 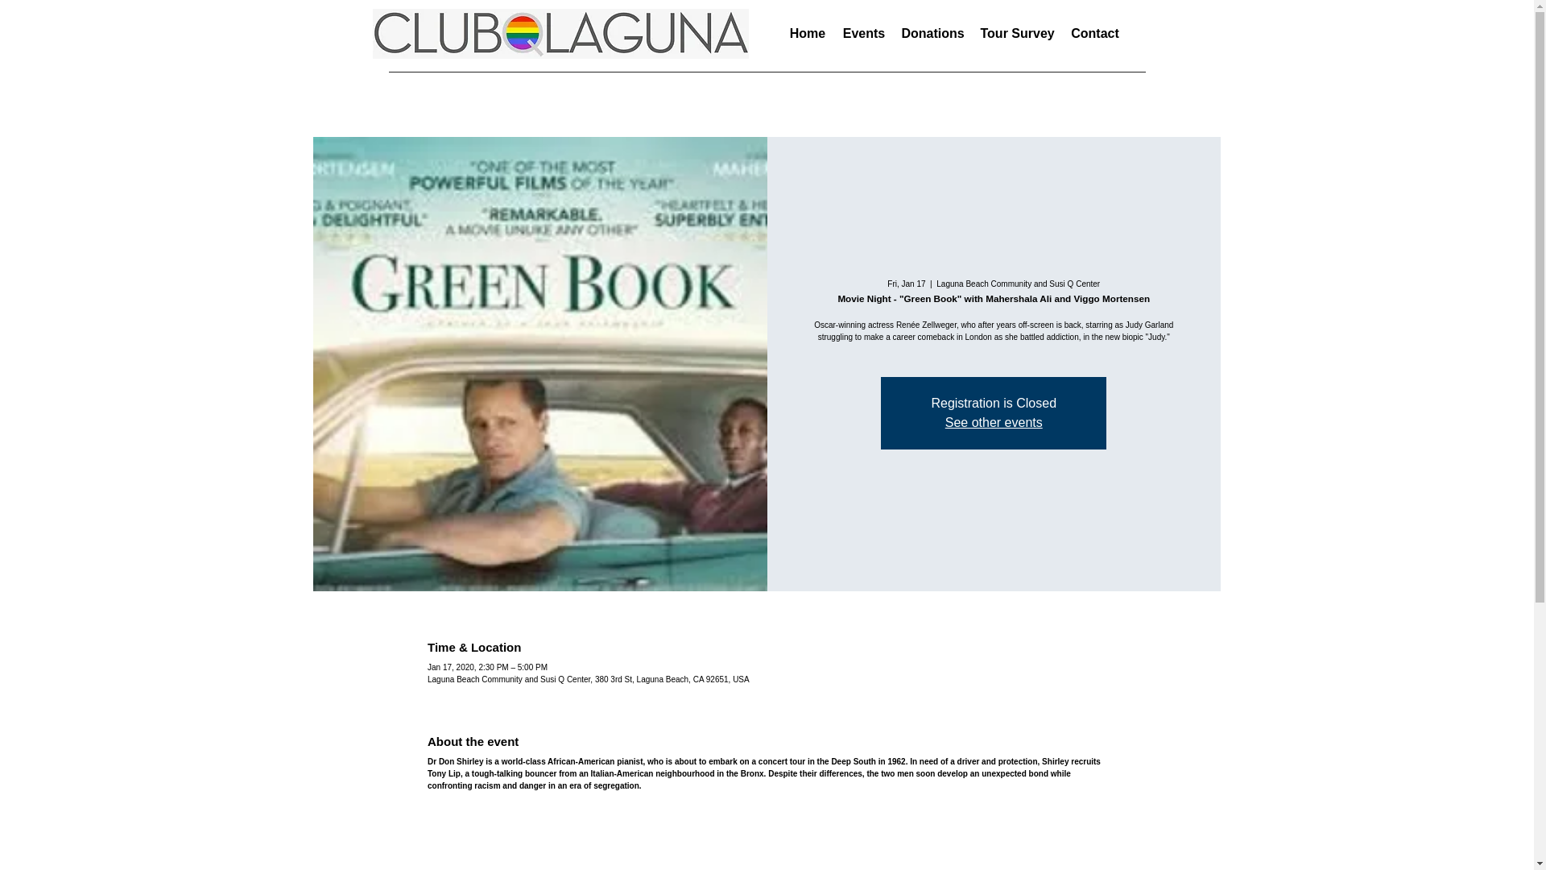 What do you see at coordinates (807, 34) in the screenshot?
I see `Home` at bounding box center [807, 34].